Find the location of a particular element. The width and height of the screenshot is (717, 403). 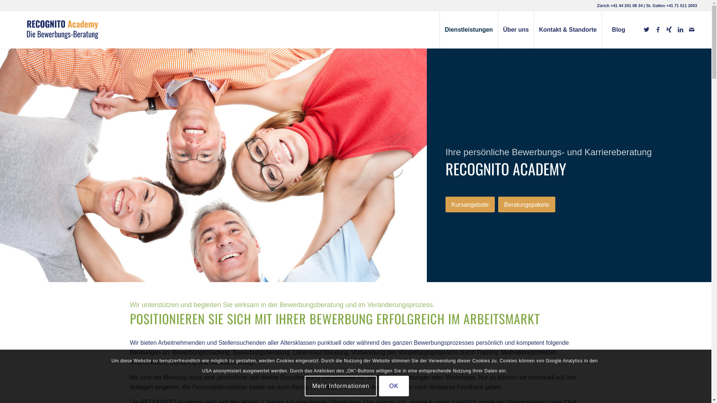

Kursangebote is located at coordinates (470, 204).